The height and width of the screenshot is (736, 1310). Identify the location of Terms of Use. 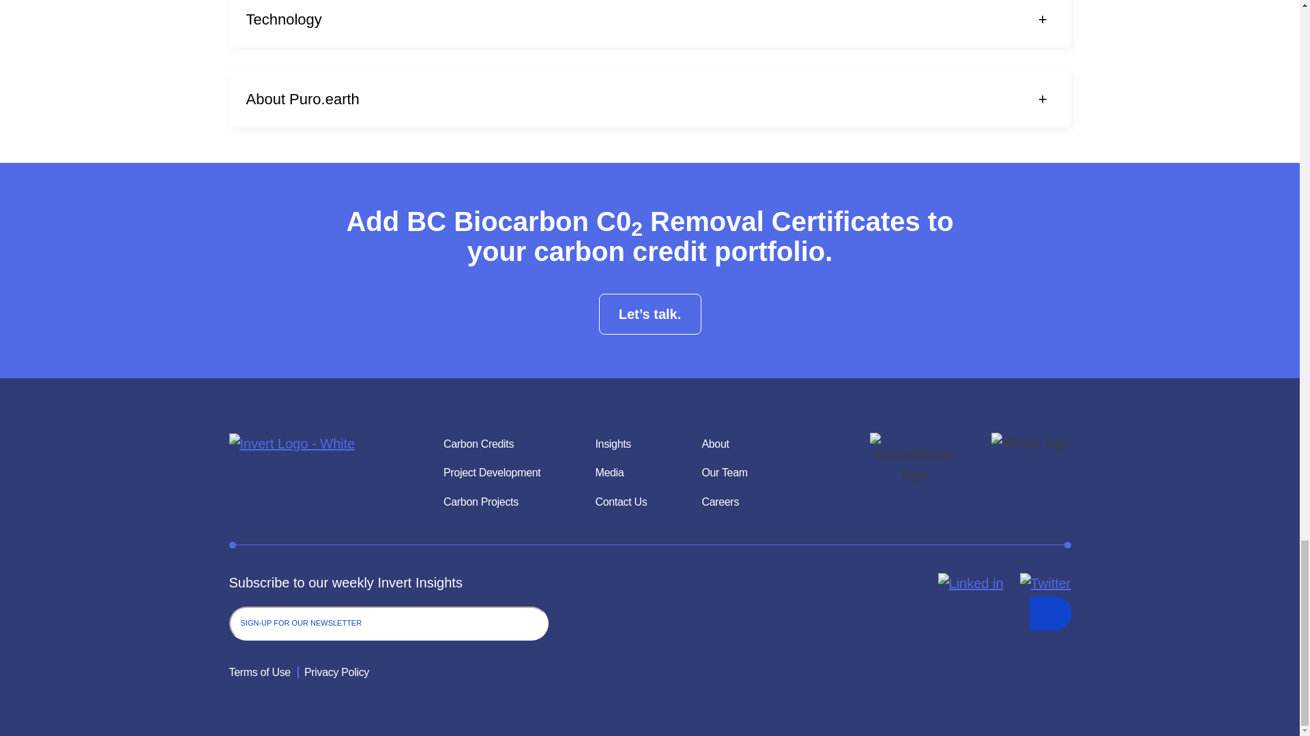
(260, 672).